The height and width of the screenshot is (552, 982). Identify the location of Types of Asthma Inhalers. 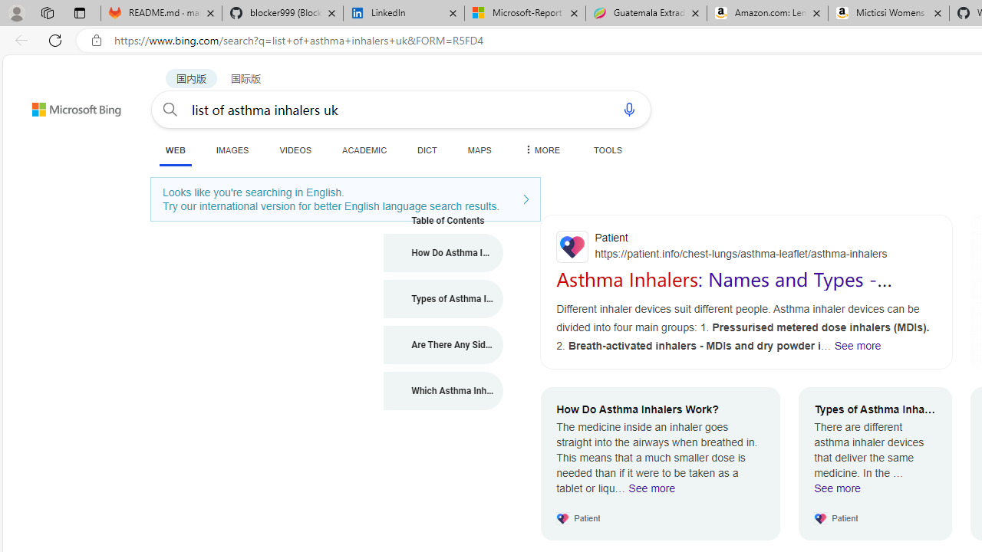
(443, 299).